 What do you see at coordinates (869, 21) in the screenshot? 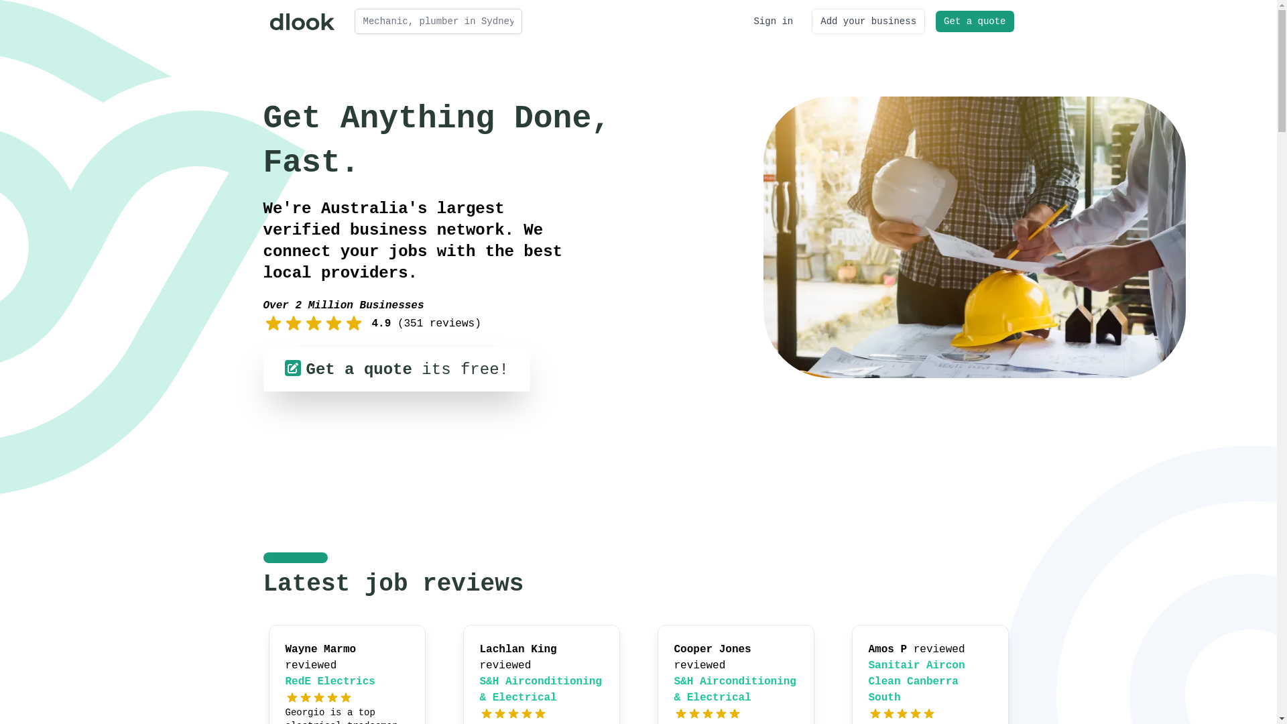
I see `Add your business` at bounding box center [869, 21].